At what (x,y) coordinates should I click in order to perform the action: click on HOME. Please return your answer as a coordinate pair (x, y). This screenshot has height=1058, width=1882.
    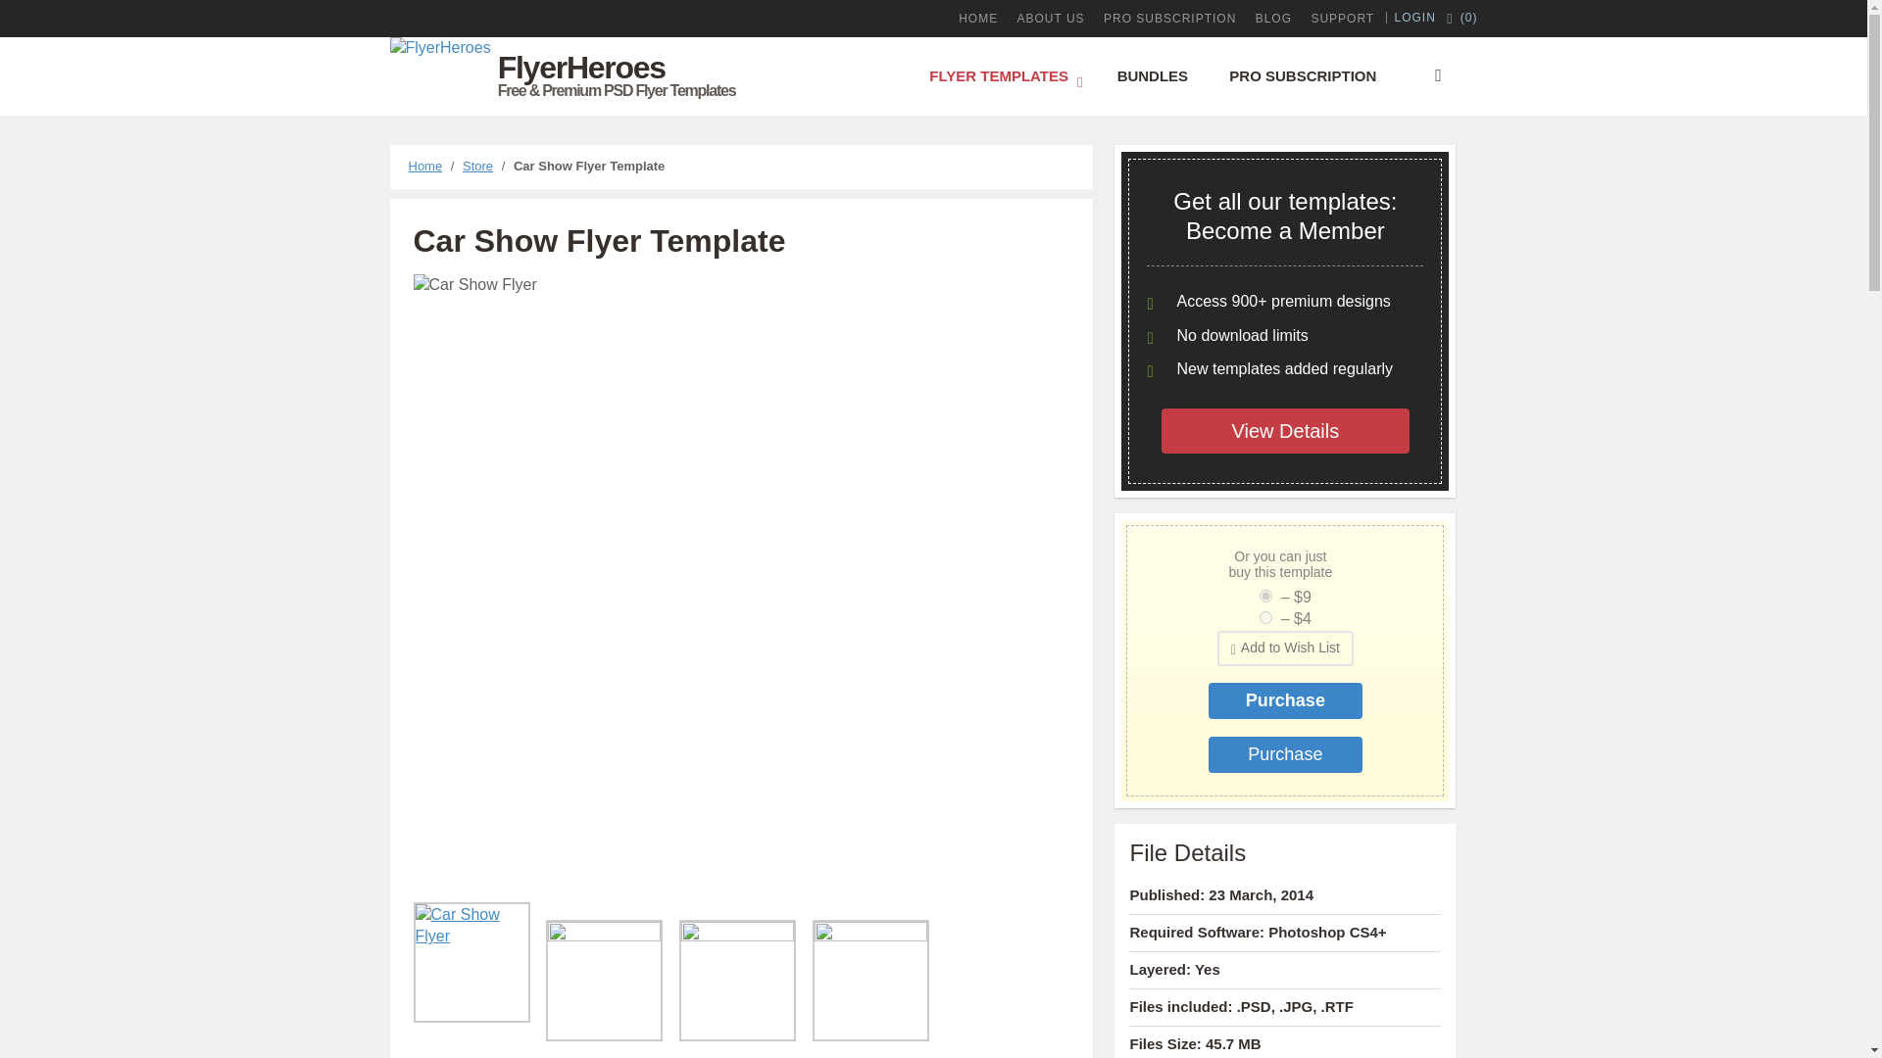
    Looking at the image, I should click on (977, 18).